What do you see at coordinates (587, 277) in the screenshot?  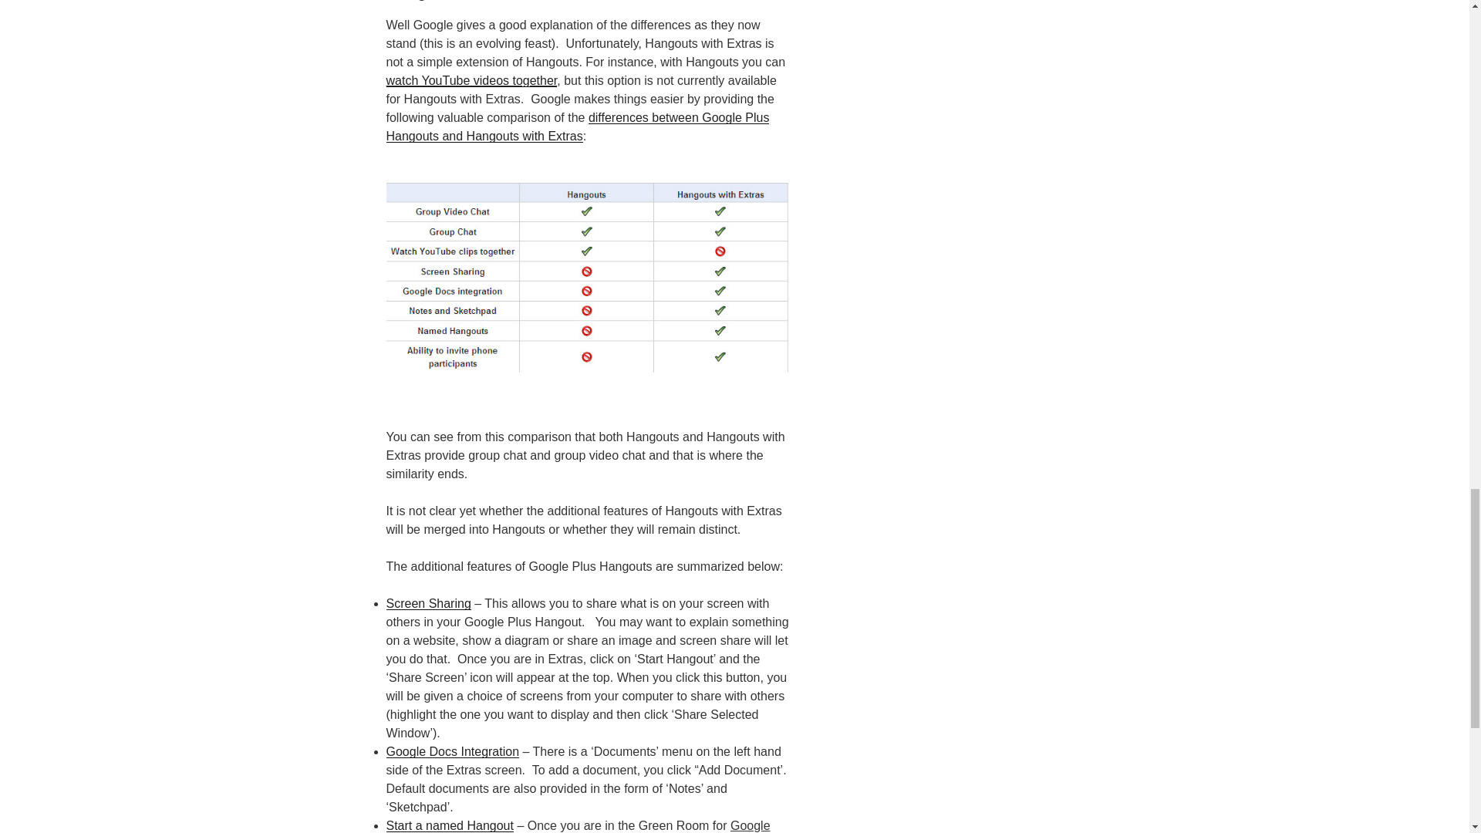 I see `Google Plus Hangouts with Extras - comparison` at bounding box center [587, 277].